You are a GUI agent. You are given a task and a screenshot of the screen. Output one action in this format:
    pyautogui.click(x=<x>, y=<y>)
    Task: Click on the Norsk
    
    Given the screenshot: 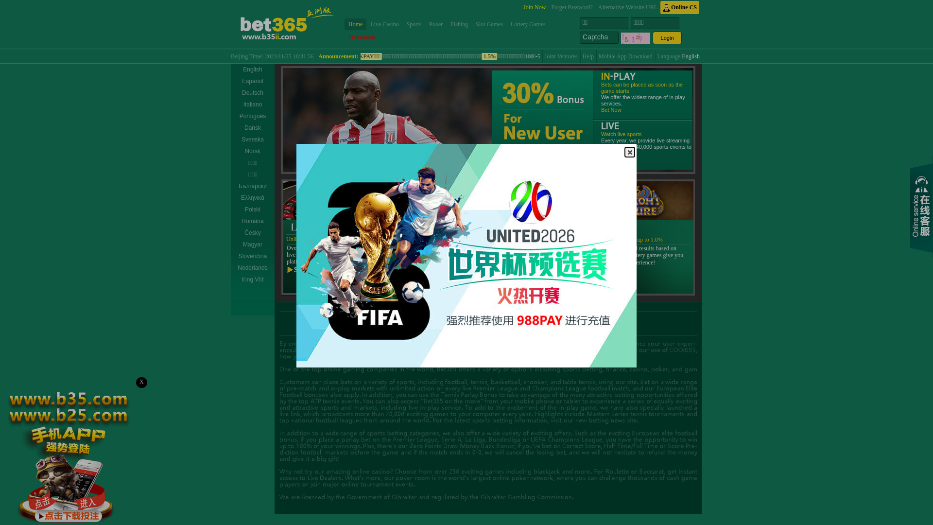 What is the action you would take?
    pyautogui.click(x=253, y=151)
    